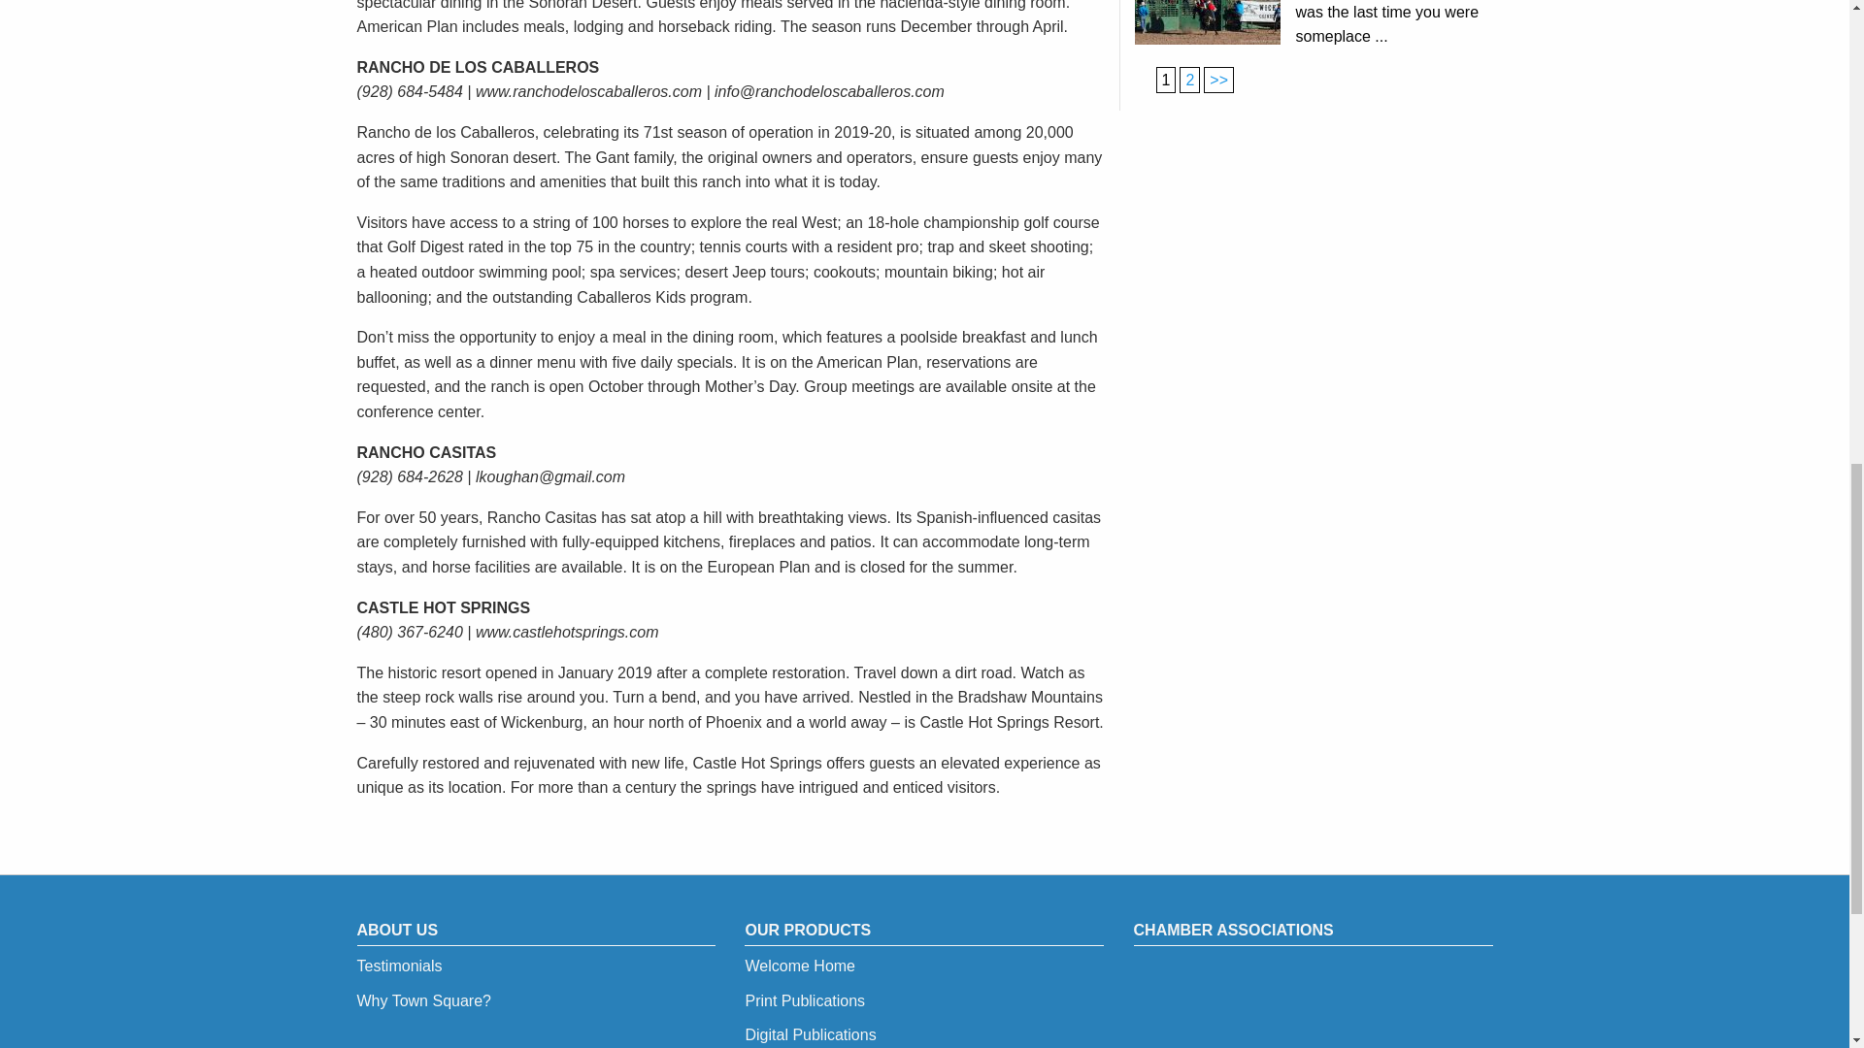 The image size is (1864, 1048). What do you see at coordinates (1219, 80) in the screenshot?
I see `2` at bounding box center [1219, 80].